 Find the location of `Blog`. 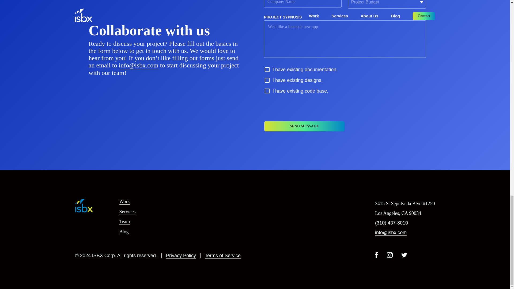

Blog is located at coordinates (124, 232).